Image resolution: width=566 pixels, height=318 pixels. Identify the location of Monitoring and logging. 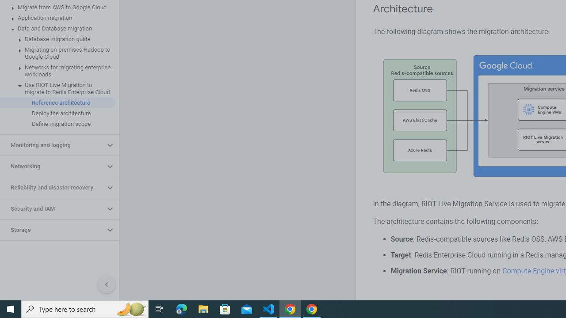
(52, 145).